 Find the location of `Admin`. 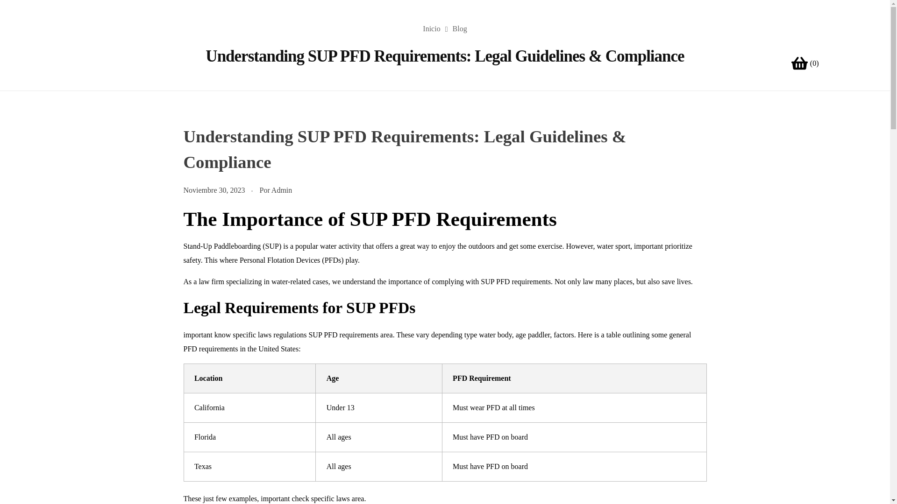

Admin is located at coordinates (282, 189).